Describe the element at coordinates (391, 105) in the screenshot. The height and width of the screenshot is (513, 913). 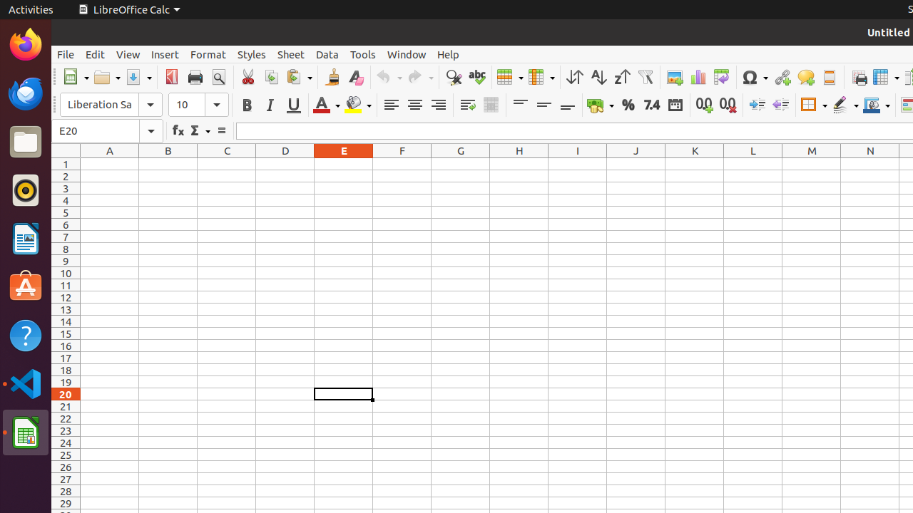
I see `Align Left` at that location.